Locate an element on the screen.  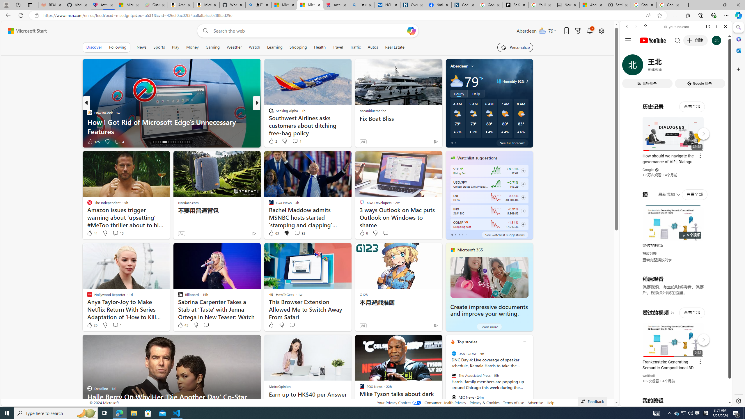
View comments 9 Comment is located at coordinates (297, 141).